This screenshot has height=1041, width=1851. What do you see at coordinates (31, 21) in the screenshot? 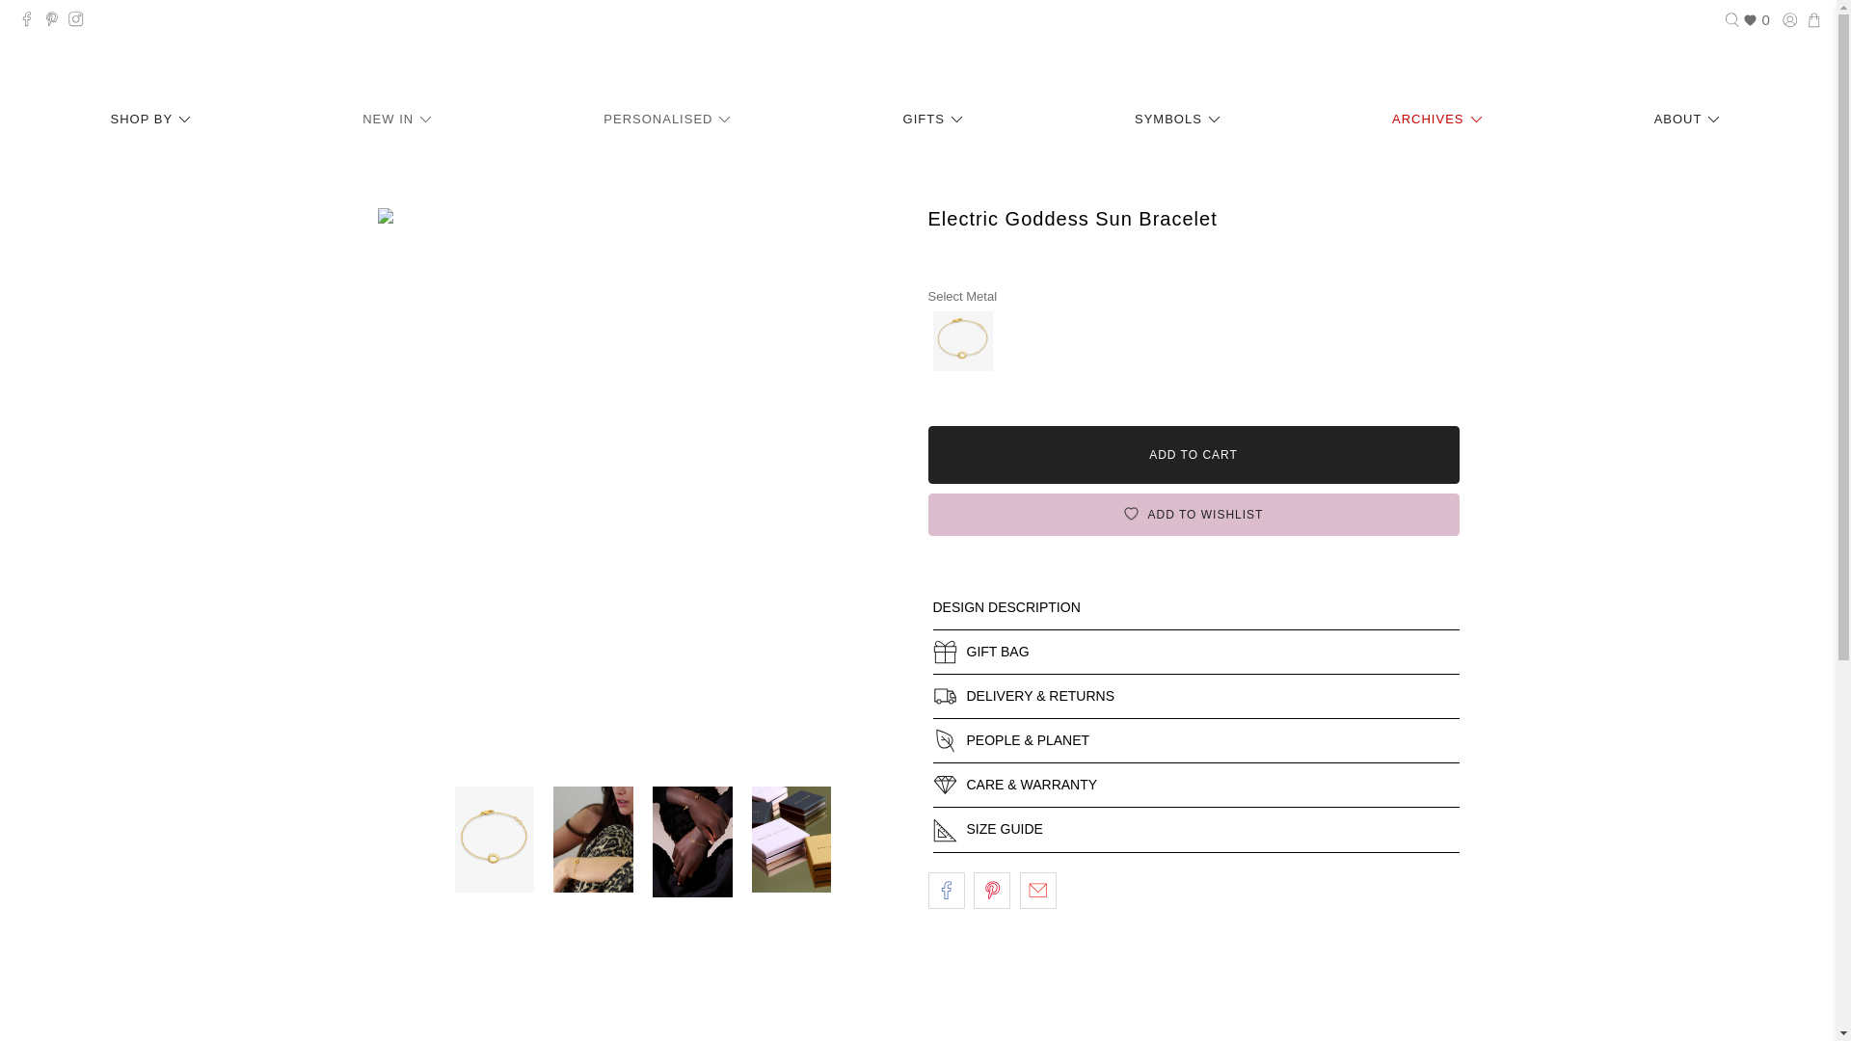
I see `Rachel Jackson on Facebook` at bounding box center [31, 21].